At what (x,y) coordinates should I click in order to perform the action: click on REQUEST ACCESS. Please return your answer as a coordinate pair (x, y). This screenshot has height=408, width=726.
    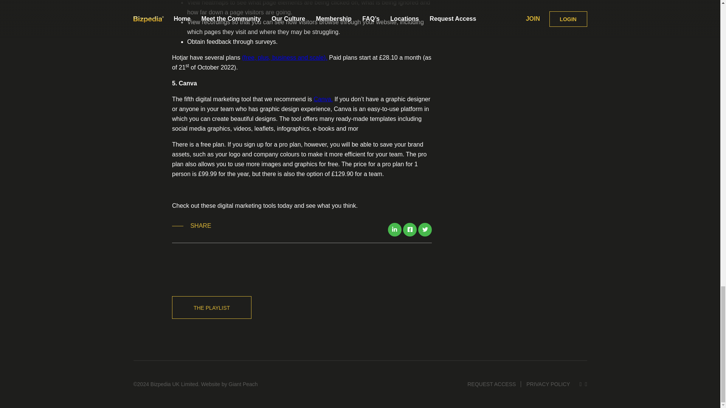
    Looking at the image, I should click on (491, 384).